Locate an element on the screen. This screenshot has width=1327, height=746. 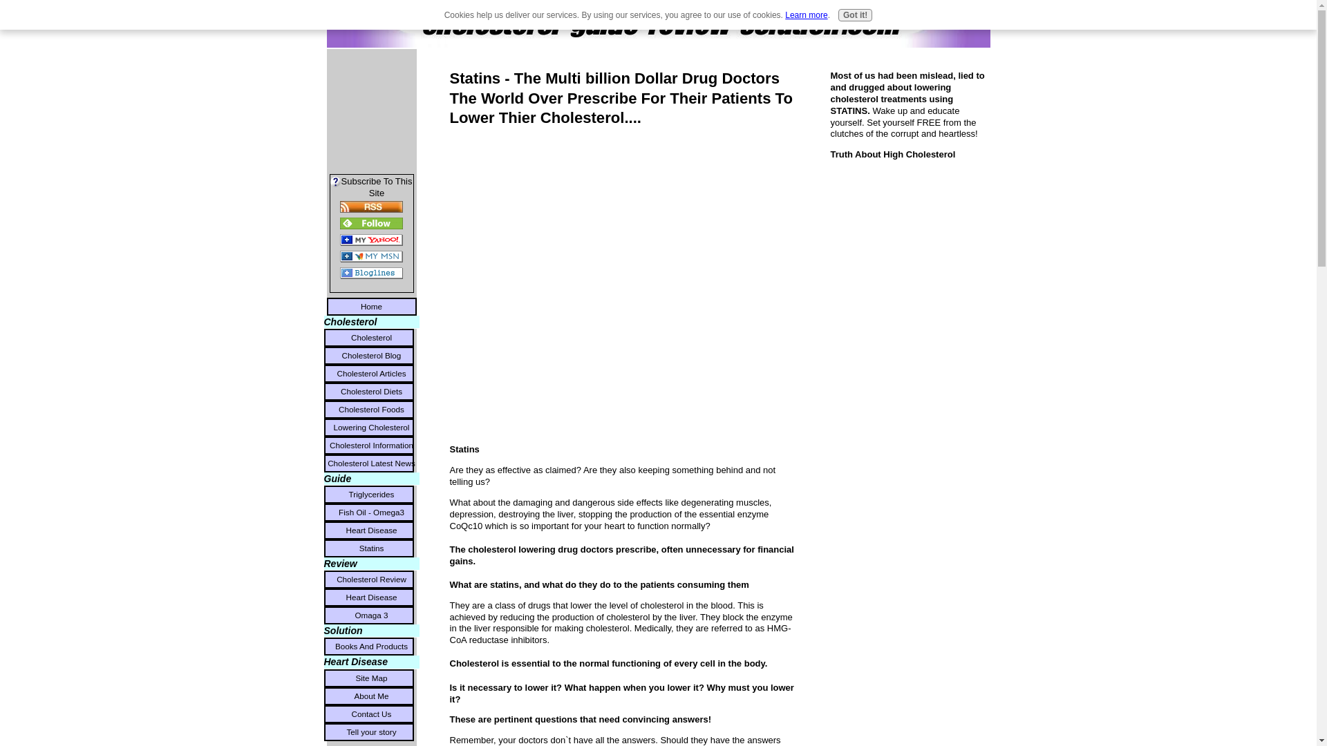
Home is located at coordinates (371, 306).